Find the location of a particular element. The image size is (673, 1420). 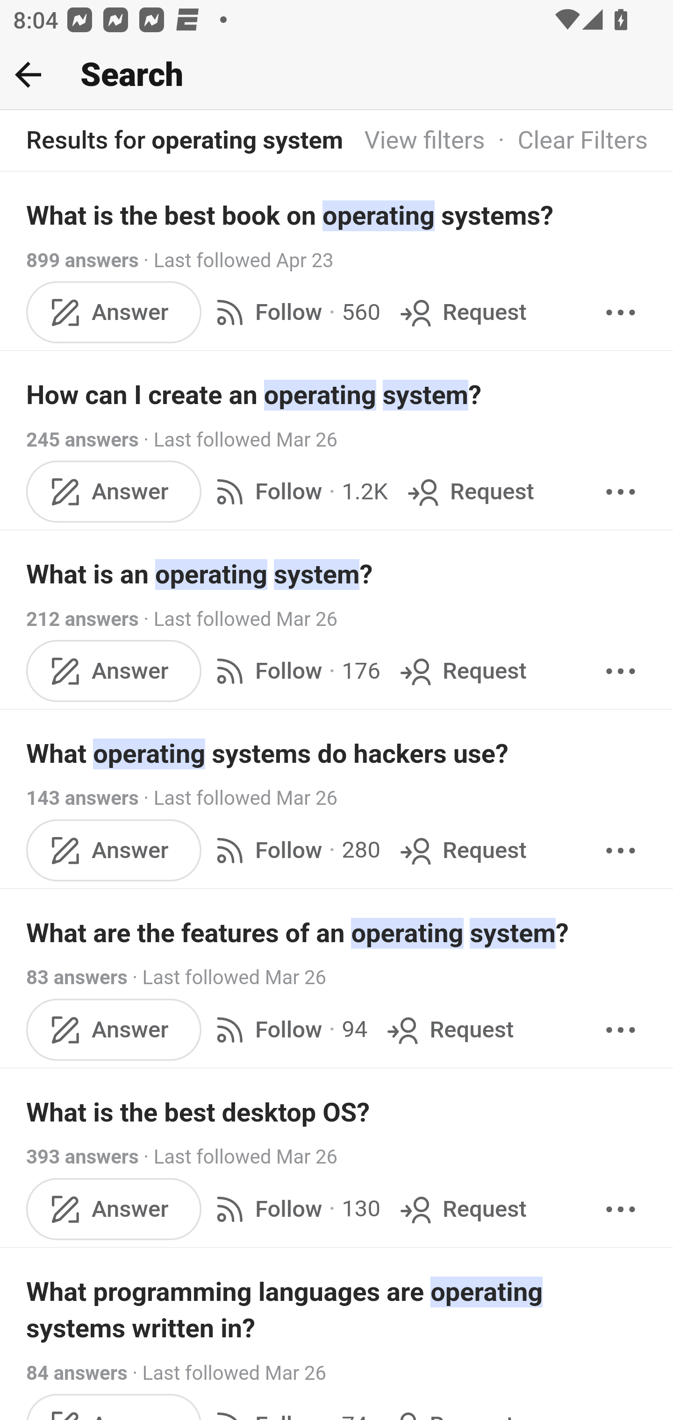

Answer is located at coordinates (114, 311).